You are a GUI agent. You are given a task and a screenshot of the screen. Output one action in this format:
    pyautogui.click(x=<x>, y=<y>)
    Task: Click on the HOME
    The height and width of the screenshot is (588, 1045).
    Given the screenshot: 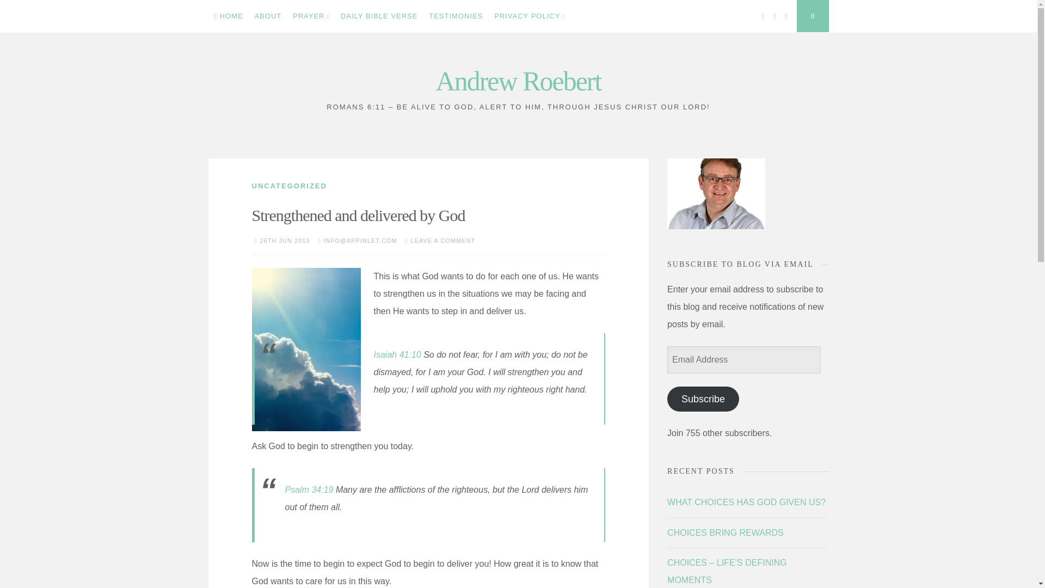 What is the action you would take?
    pyautogui.click(x=228, y=16)
    